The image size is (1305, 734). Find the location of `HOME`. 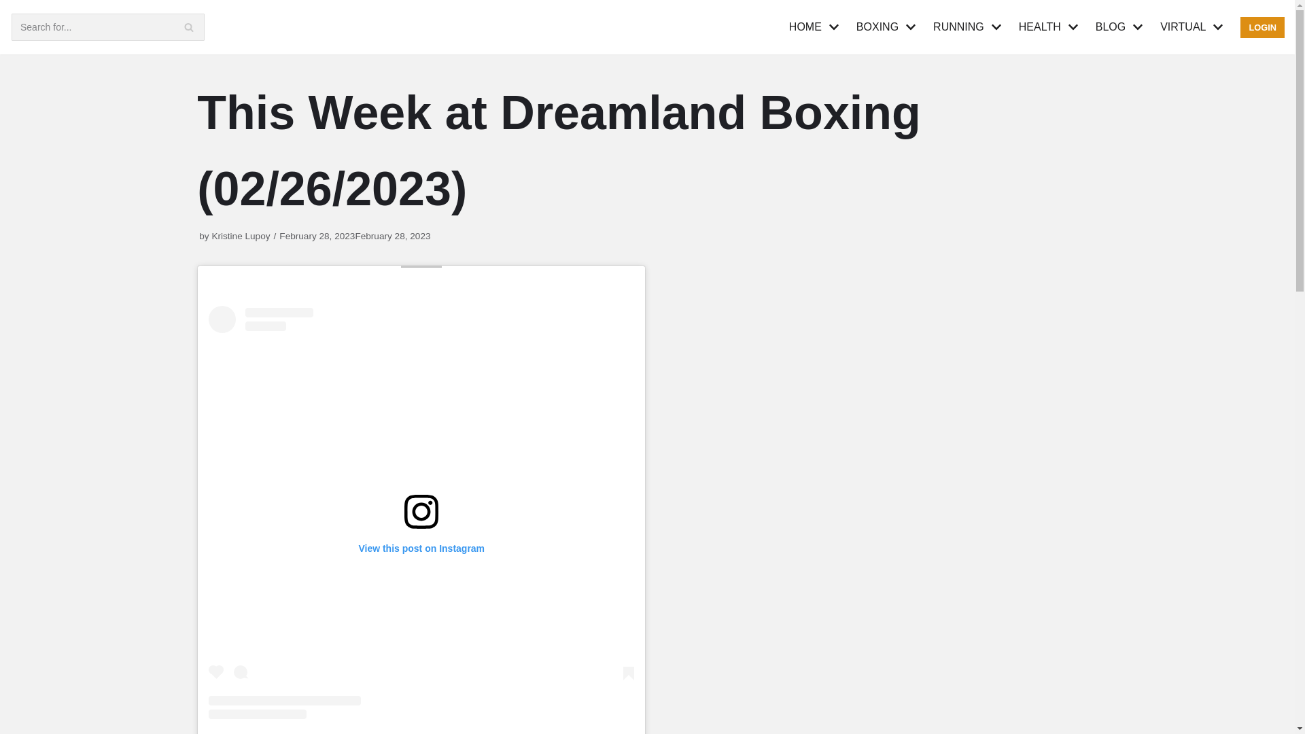

HOME is located at coordinates (816, 27).